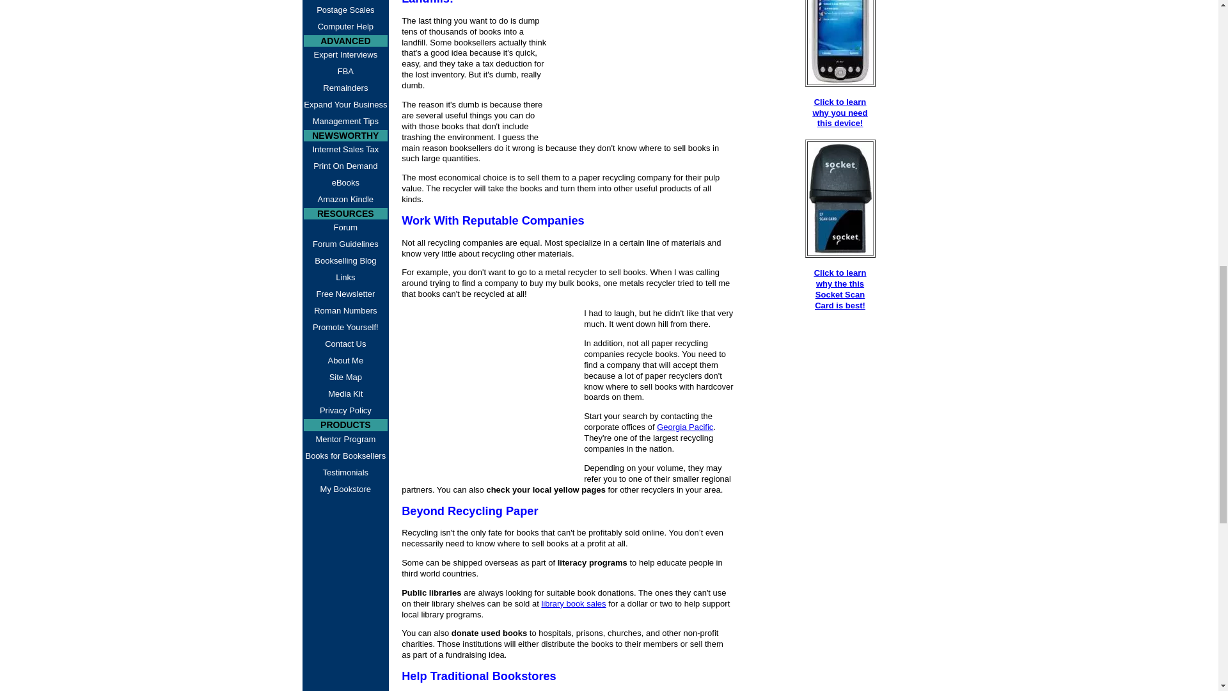 The height and width of the screenshot is (691, 1228). Describe the element at coordinates (345, 183) in the screenshot. I see `eBooks` at that location.